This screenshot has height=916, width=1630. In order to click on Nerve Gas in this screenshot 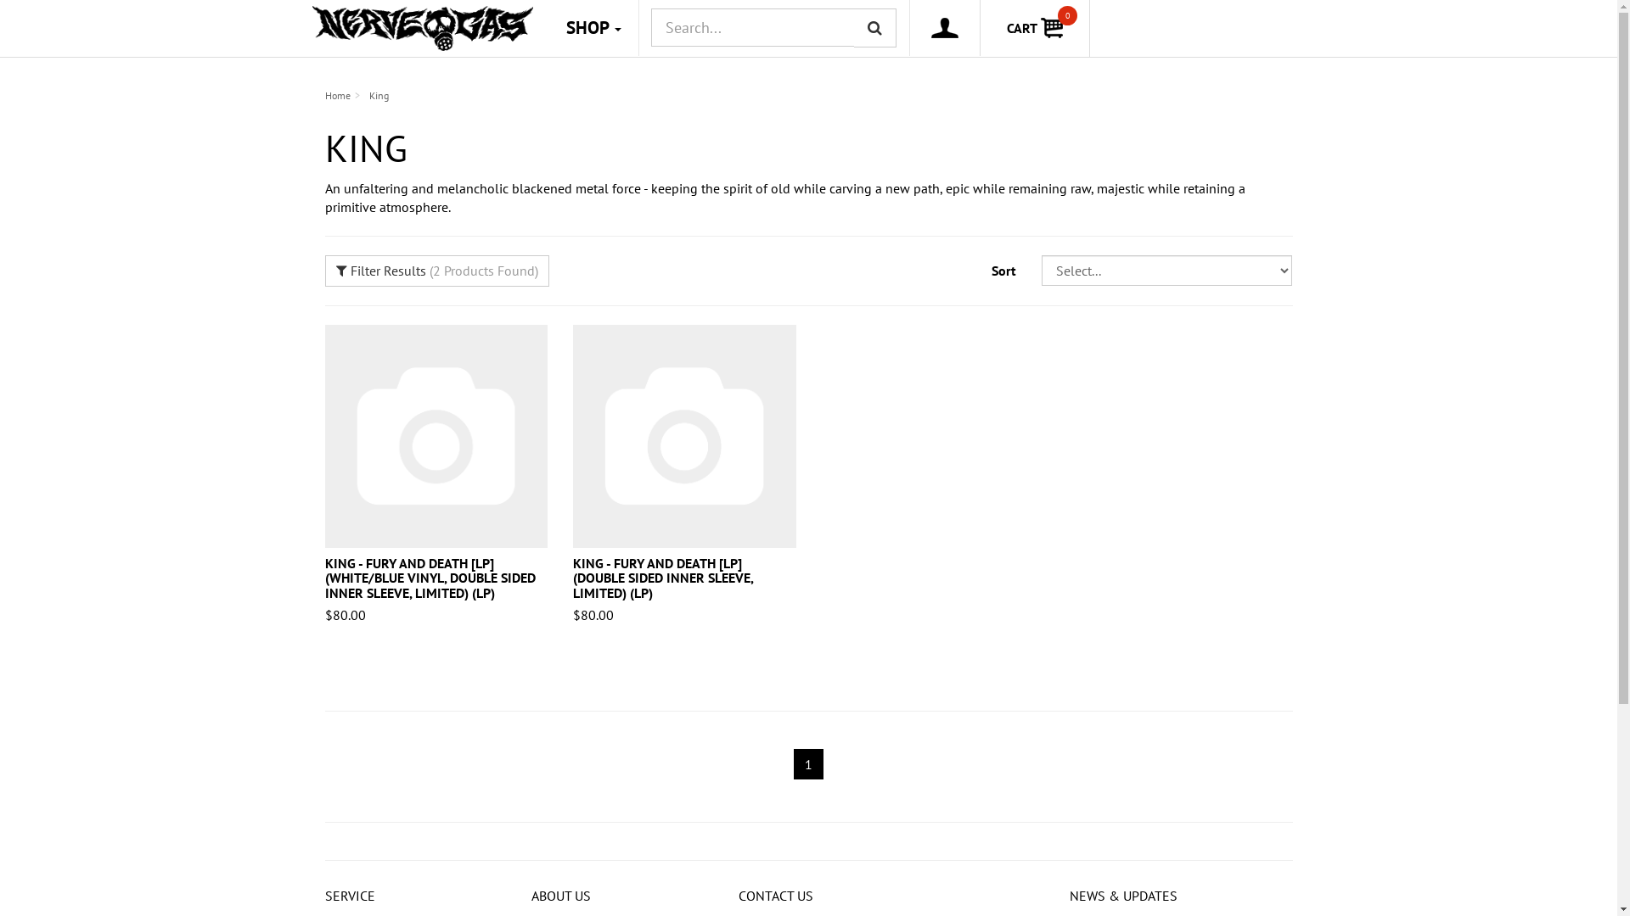, I will do `click(424, 31)`.